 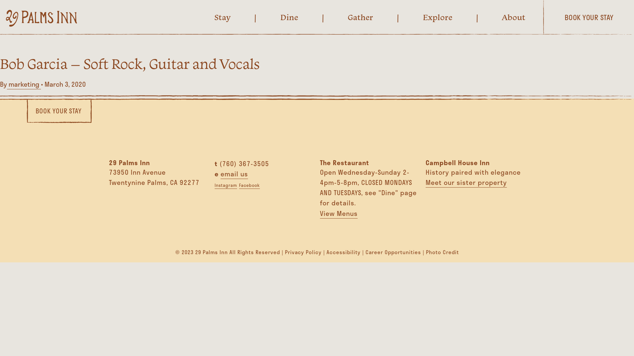 I want to click on email us, so click(x=234, y=174).